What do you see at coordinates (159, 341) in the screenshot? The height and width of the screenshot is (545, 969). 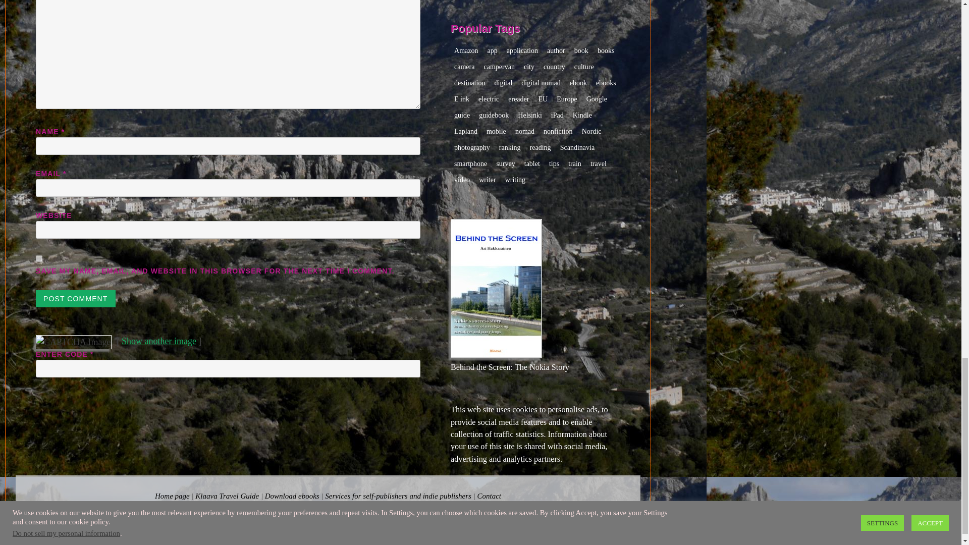 I see `Show another image` at bounding box center [159, 341].